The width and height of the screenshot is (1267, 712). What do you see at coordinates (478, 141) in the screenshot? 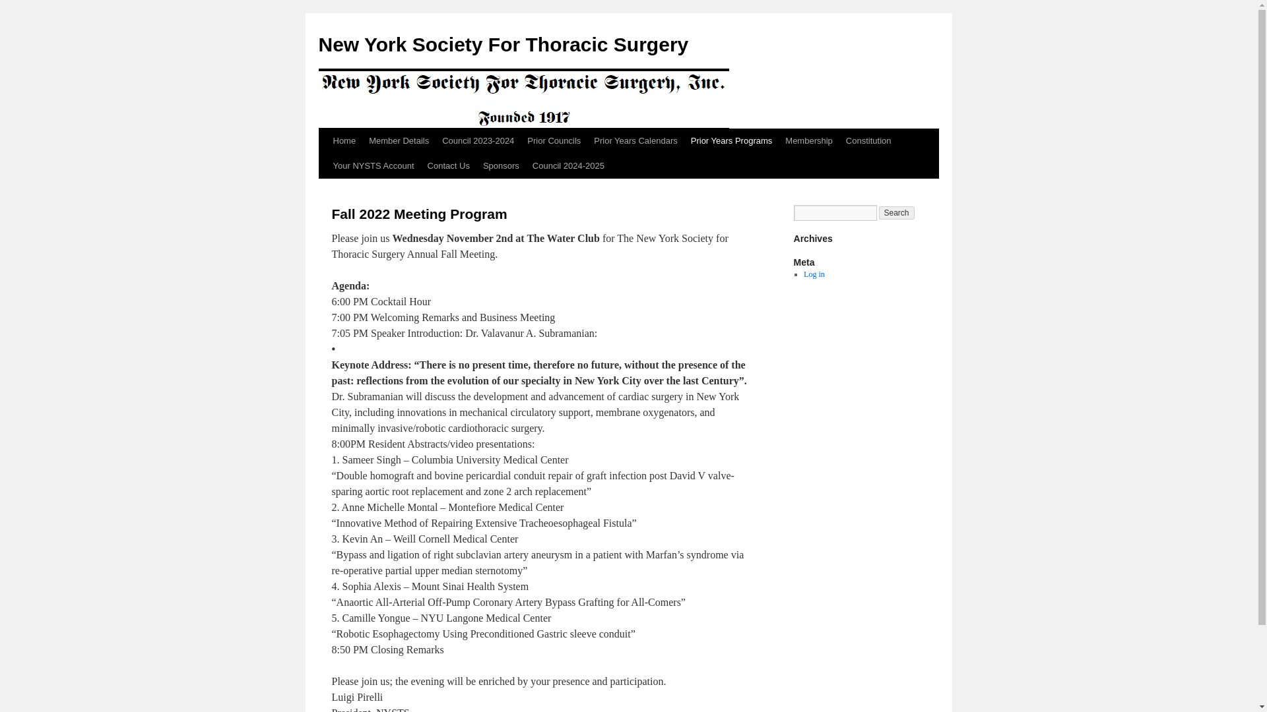
I see `Council 2023-2024` at bounding box center [478, 141].